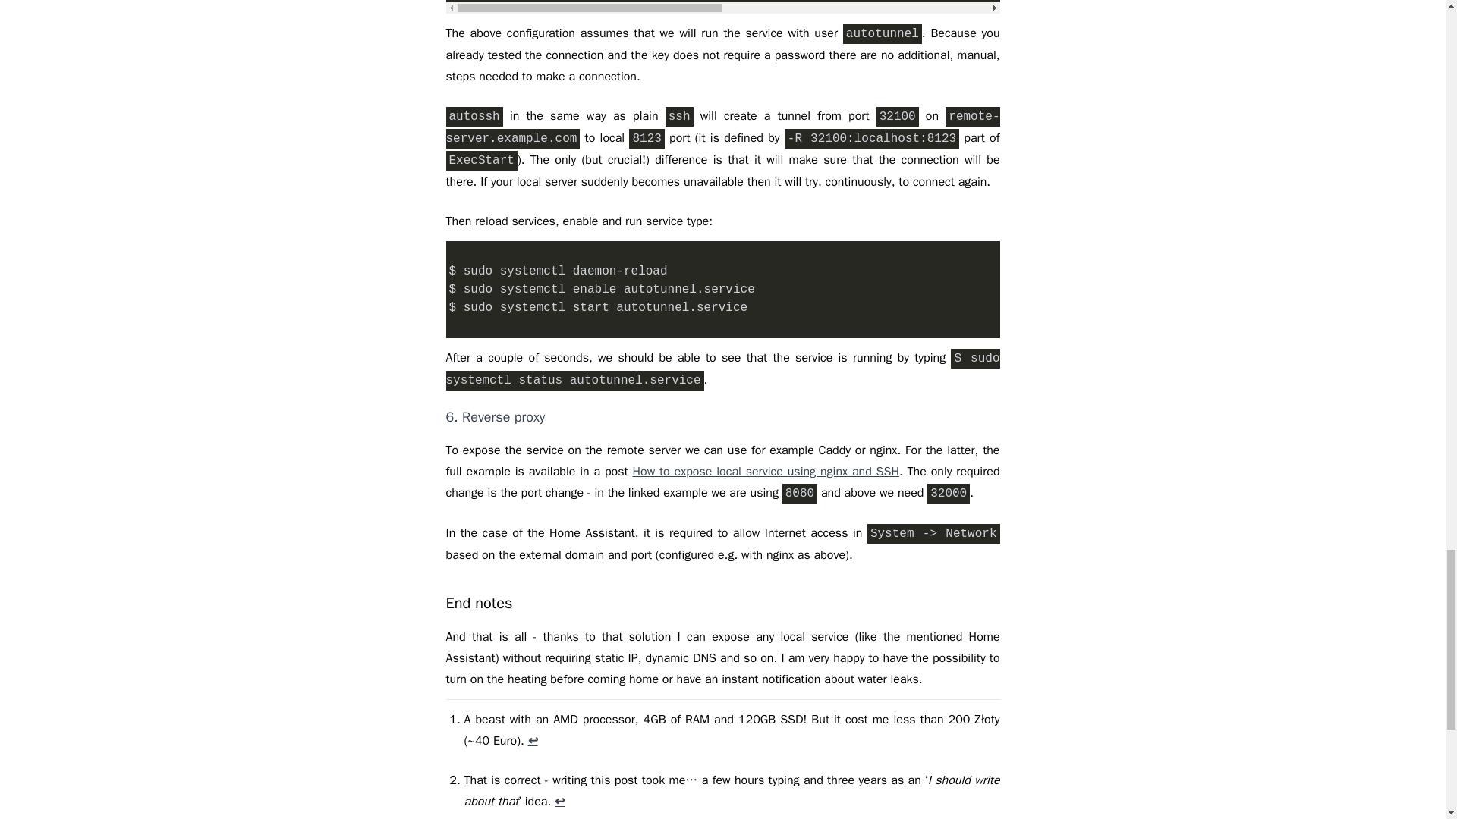 This screenshot has height=819, width=1457. Describe the element at coordinates (765, 472) in the screenshot. I see `How to expose local service using nginx and SSH` at that location.